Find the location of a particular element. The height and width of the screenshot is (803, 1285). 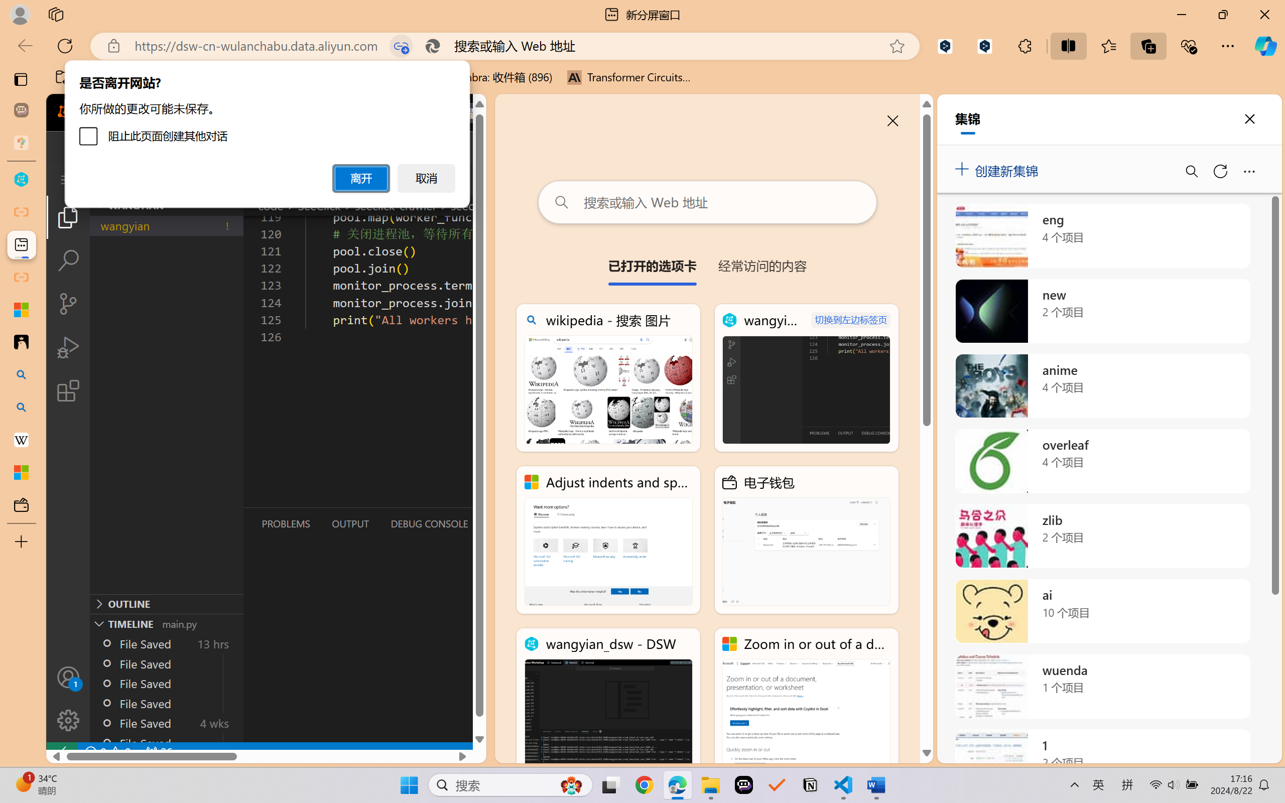

Adjust indents and spacing - Microsoft Support is located at coordinates (608, 540).